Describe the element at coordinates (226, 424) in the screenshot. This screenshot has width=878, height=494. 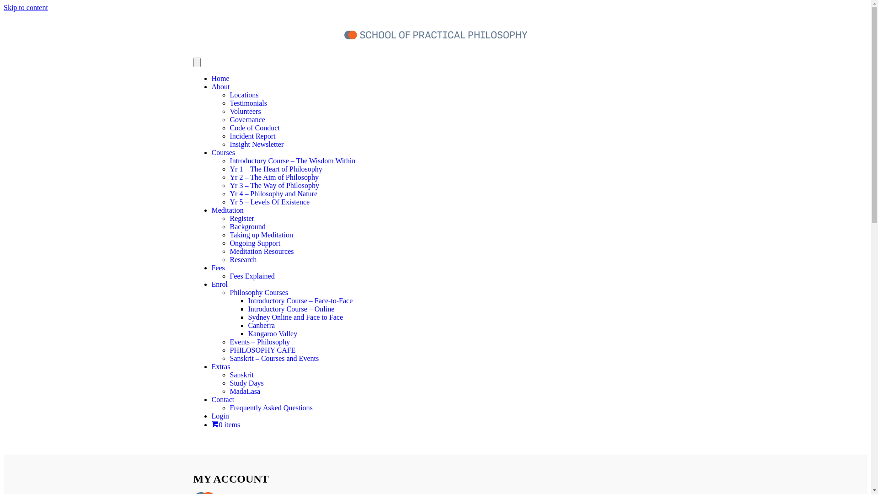
I see `0 items` at that location.